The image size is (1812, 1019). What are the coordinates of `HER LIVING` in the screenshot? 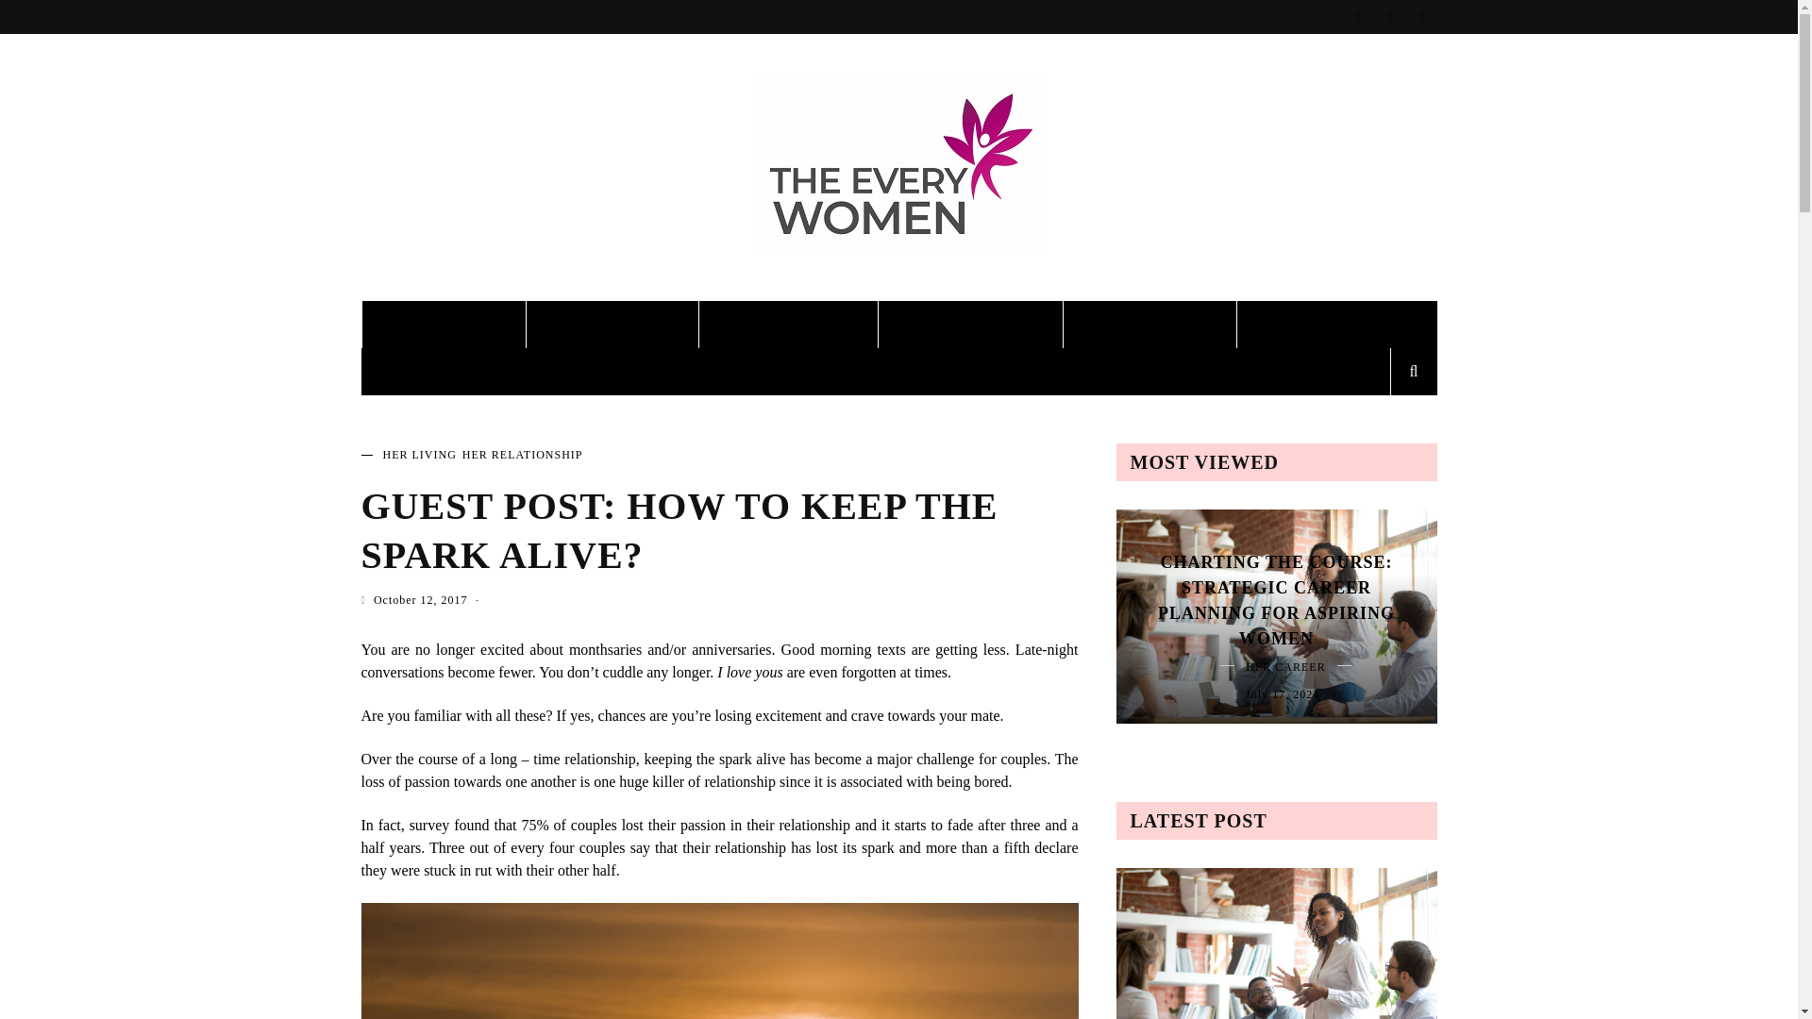 It's located at (444, 325).